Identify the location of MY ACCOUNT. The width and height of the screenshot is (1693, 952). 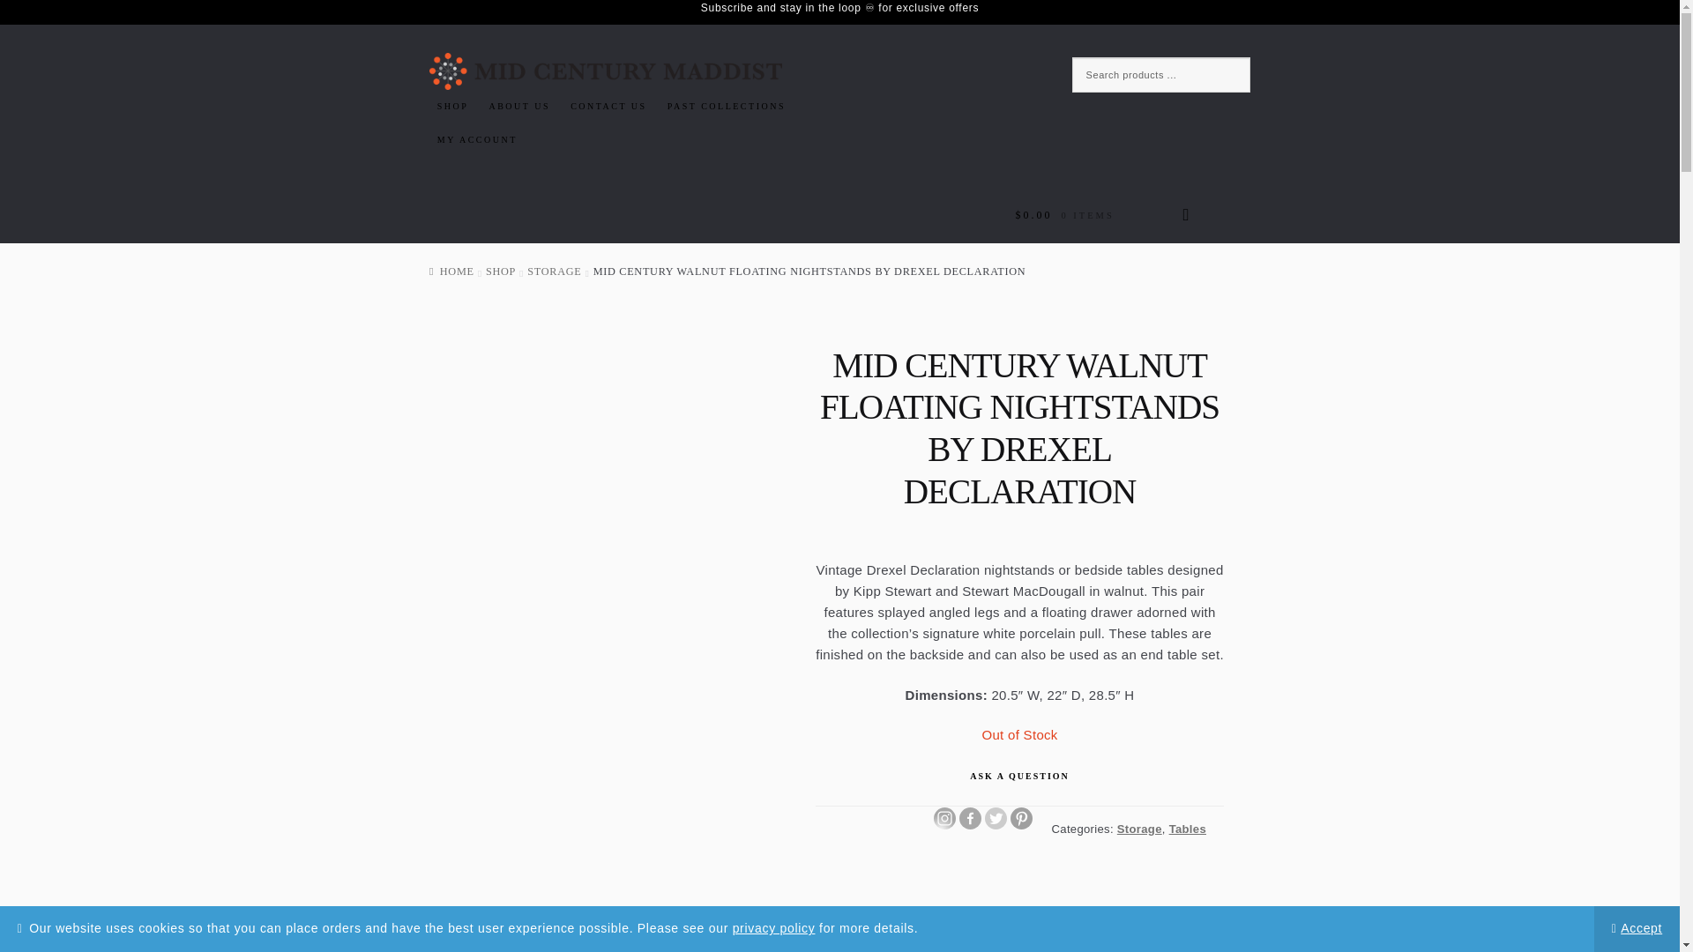
(477, 140).